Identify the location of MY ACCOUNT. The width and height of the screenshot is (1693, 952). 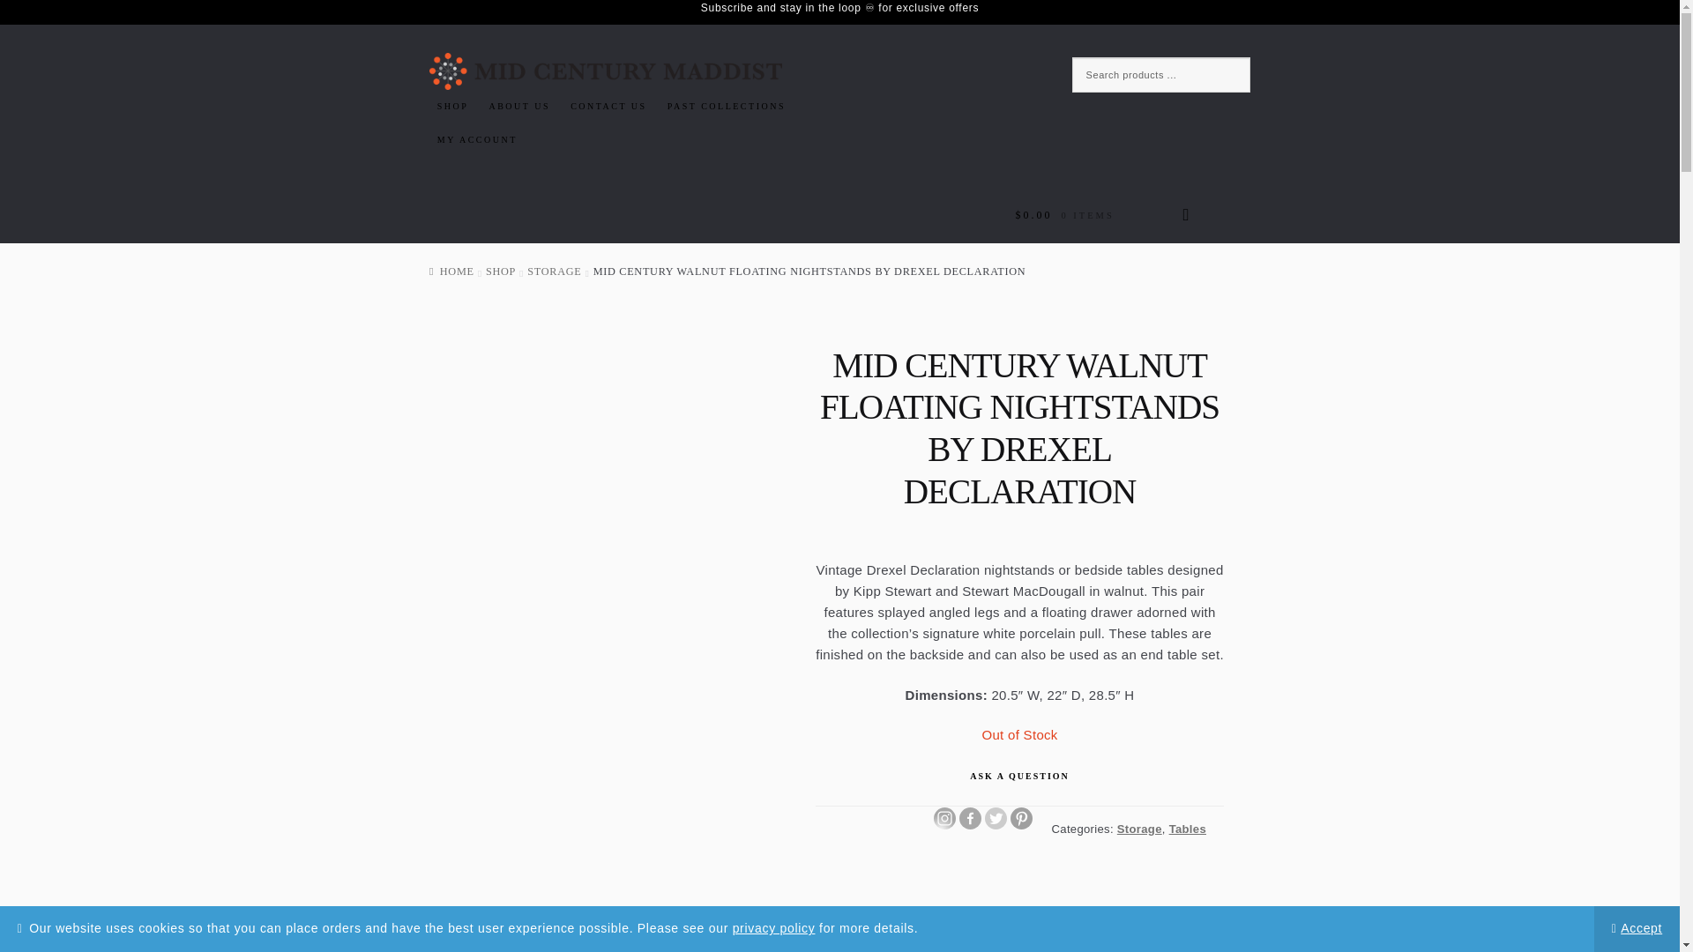
(477, 140).